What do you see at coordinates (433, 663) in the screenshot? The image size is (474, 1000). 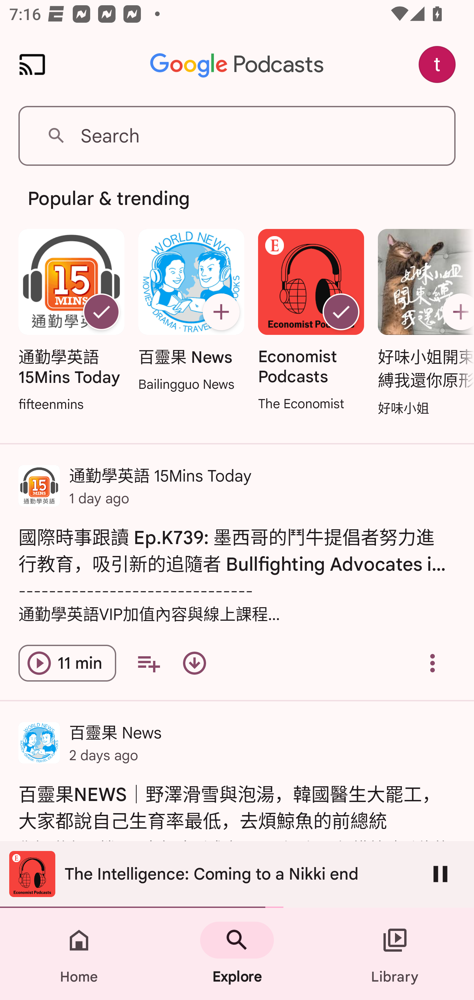 I see `Overflow menu` at bounding box center [433, 663].